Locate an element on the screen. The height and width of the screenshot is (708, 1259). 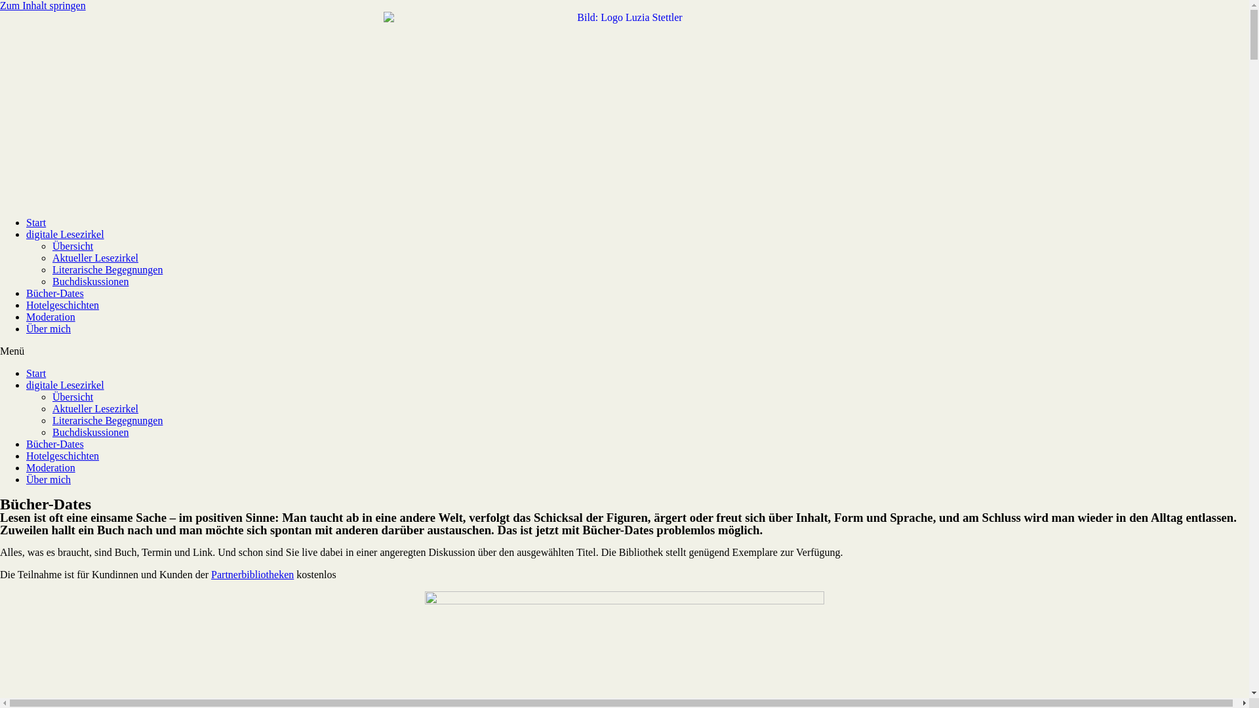
Moderation is located at coordinates (51, 317).